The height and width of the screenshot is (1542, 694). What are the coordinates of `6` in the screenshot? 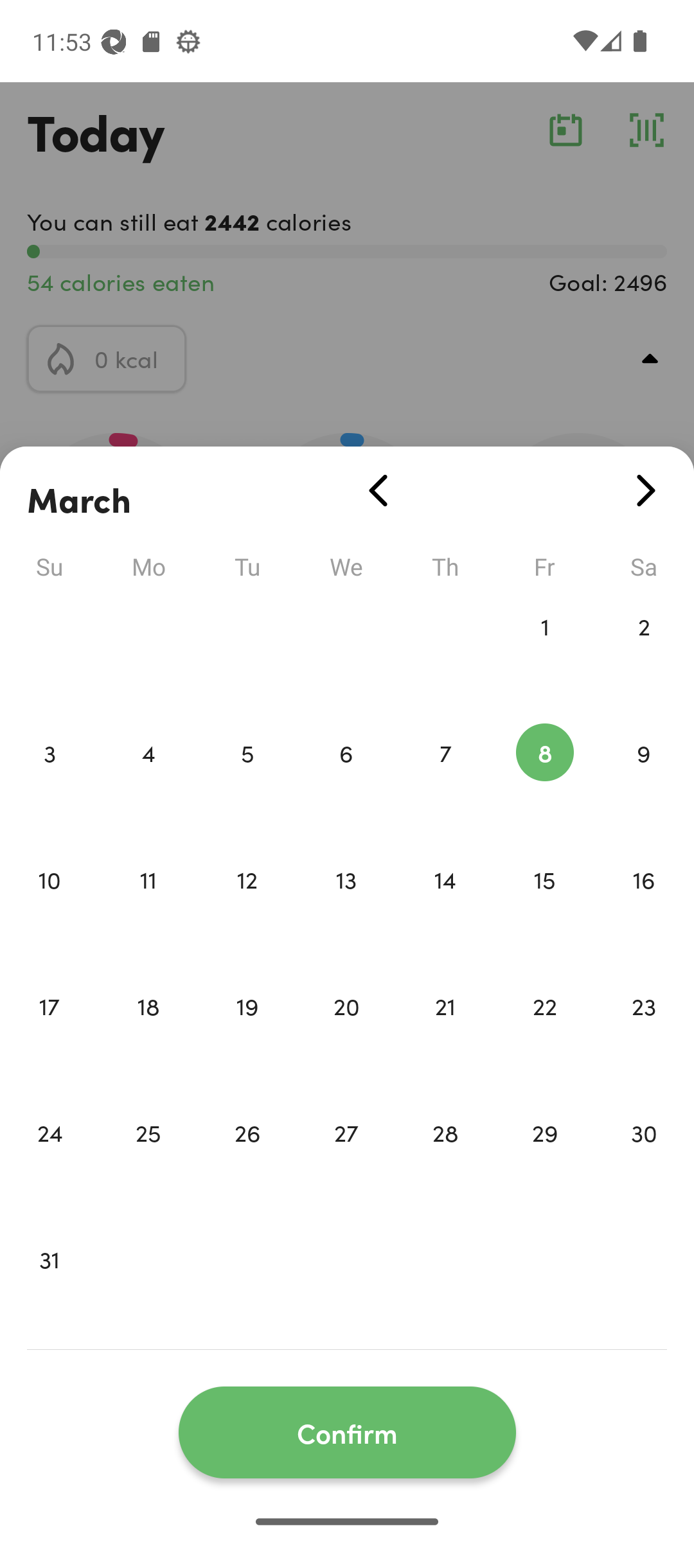 It's located at (346, 780).